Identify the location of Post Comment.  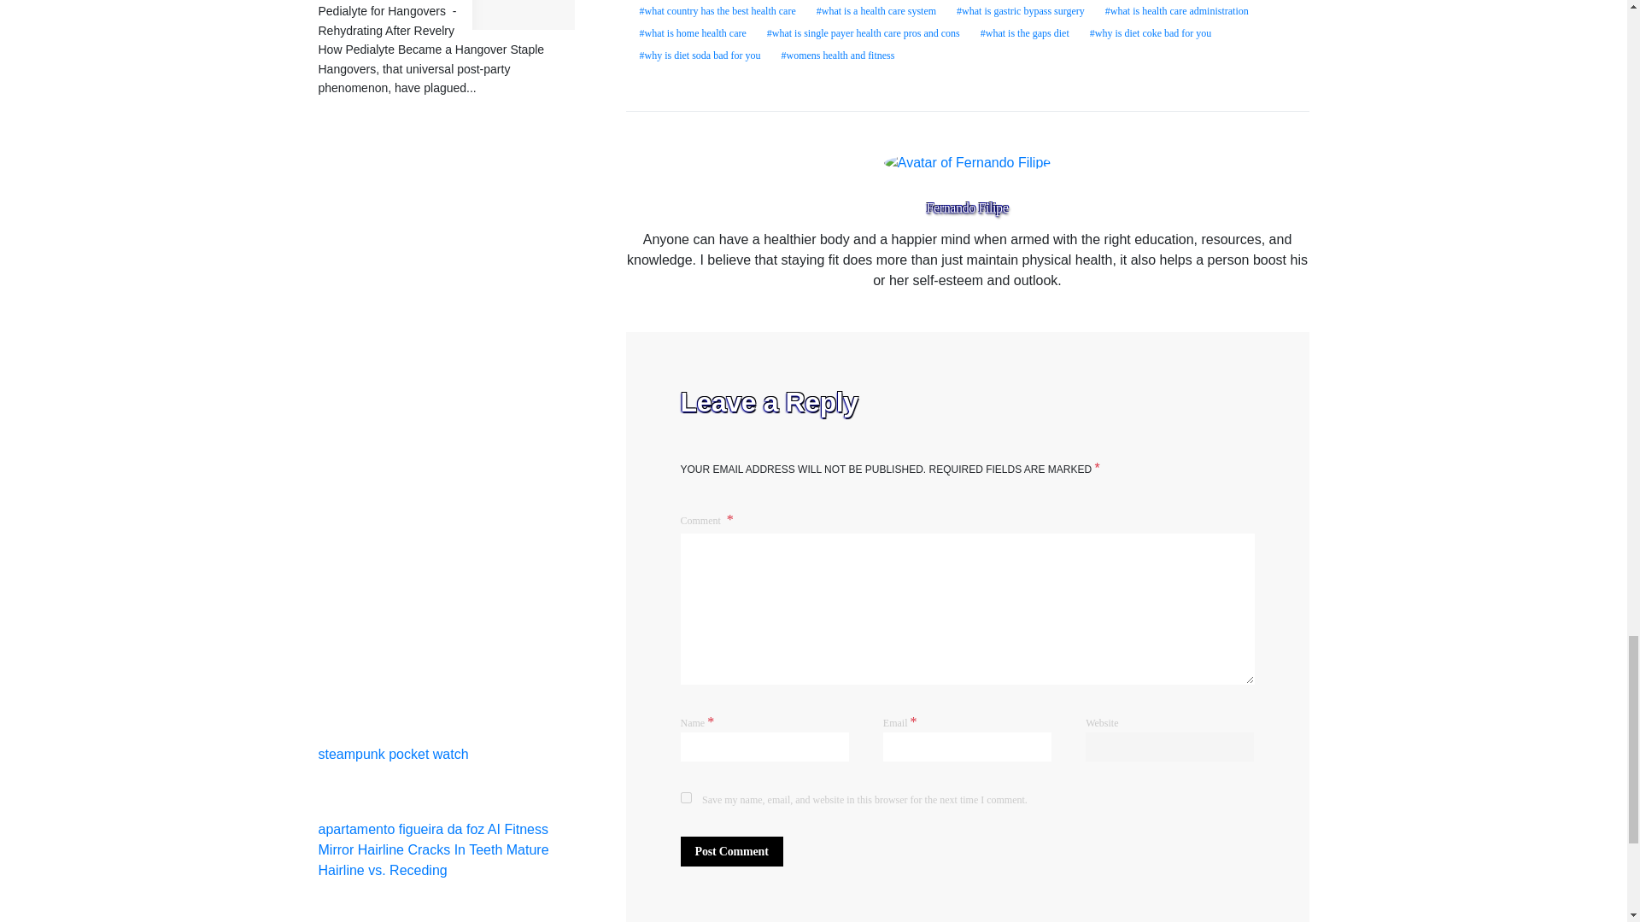
(731, 851).